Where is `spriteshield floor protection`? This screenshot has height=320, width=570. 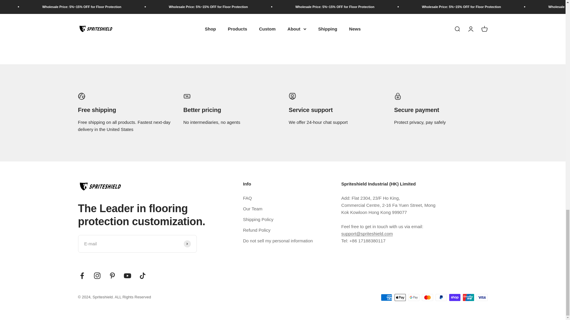
spriteshield floor protection is located at coordinates (82, 276).